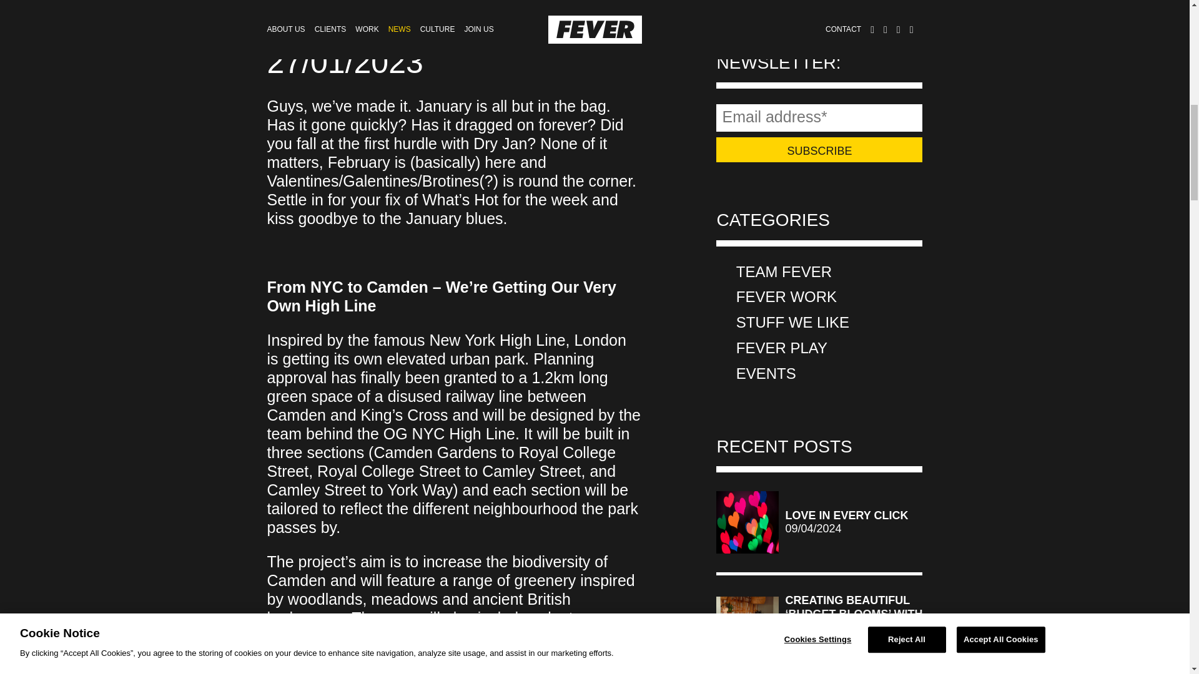  Describe the element at coordinates (781, 348) in the screenshot. I see `FEVER PLAY` at that location.